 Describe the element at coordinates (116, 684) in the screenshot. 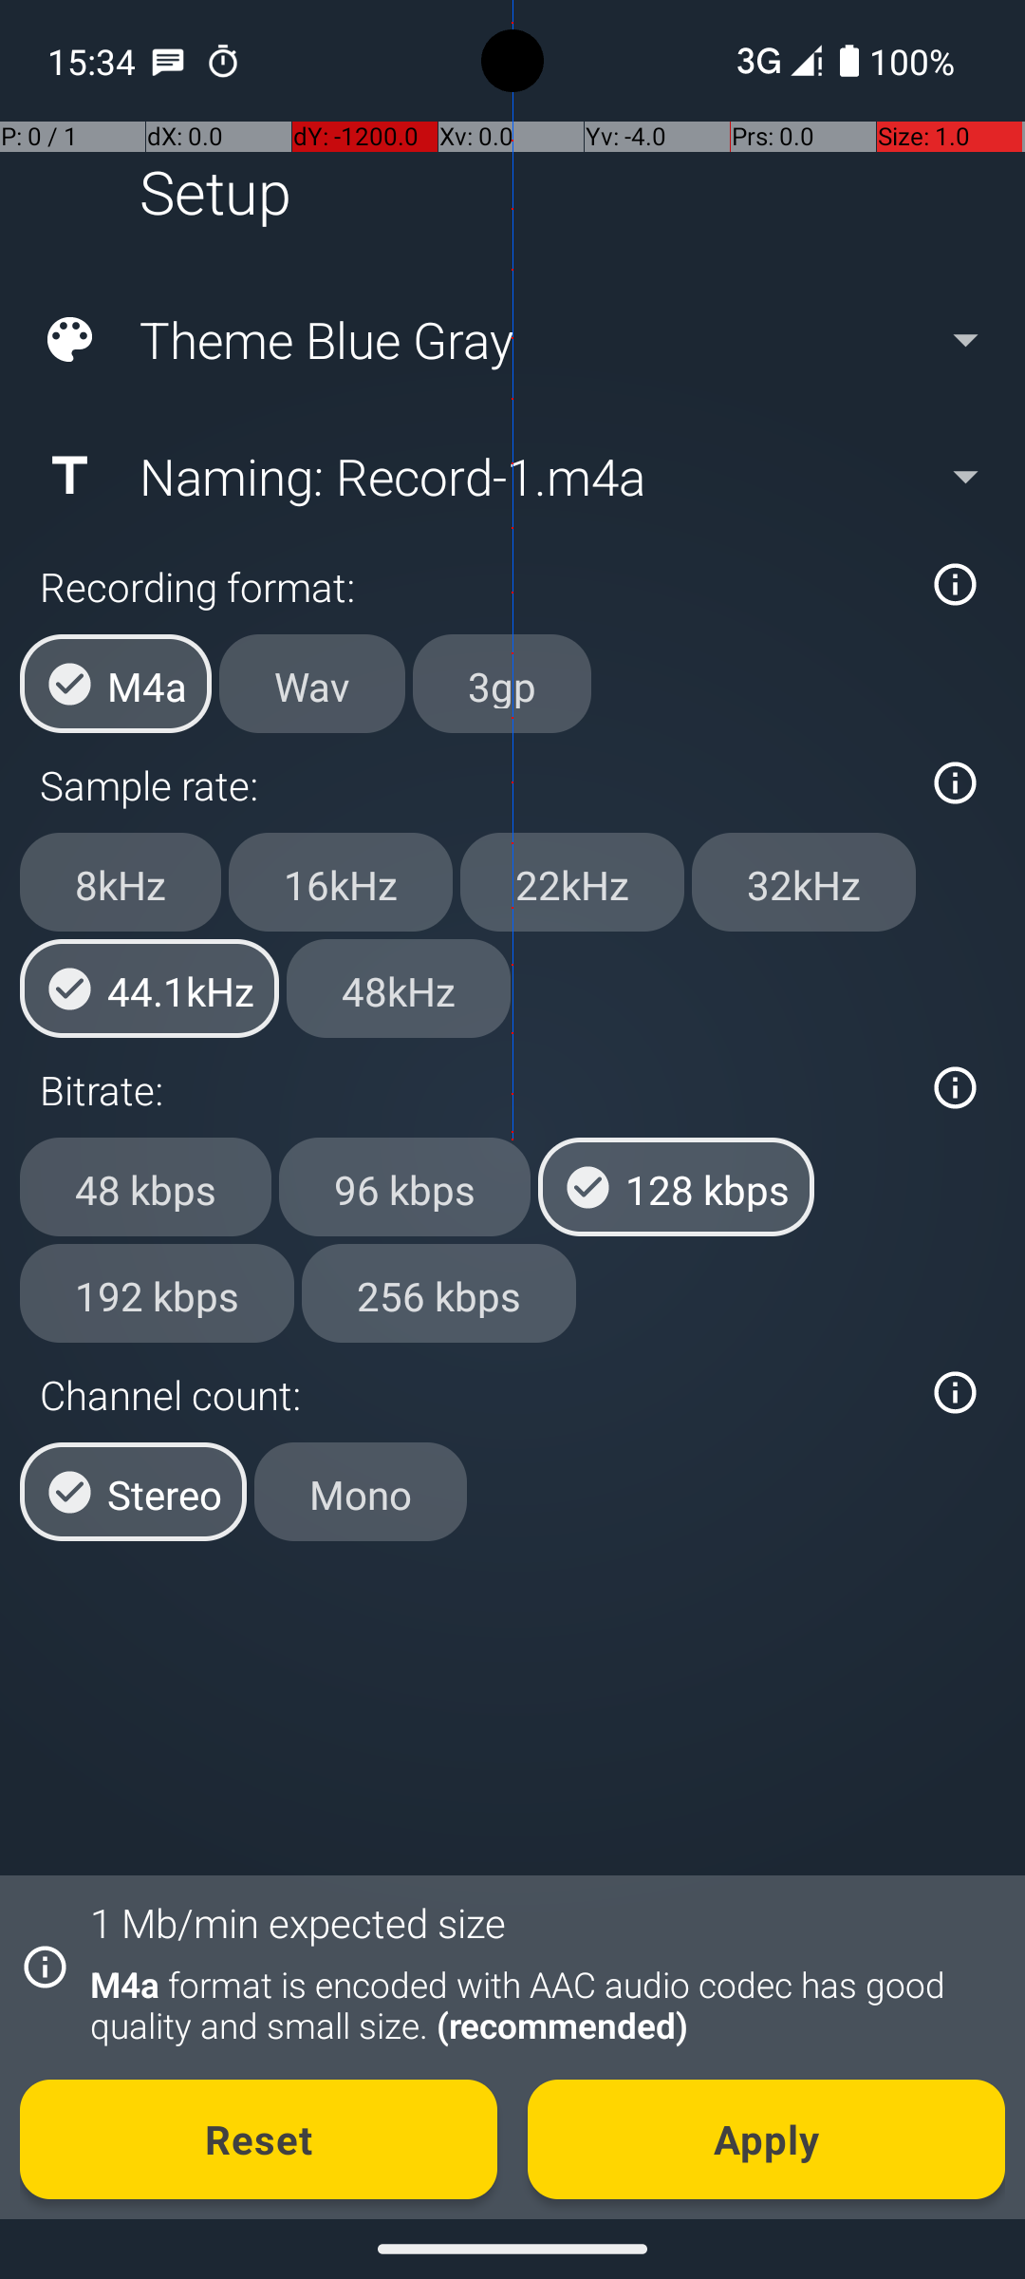

I see `M4a` at that location.